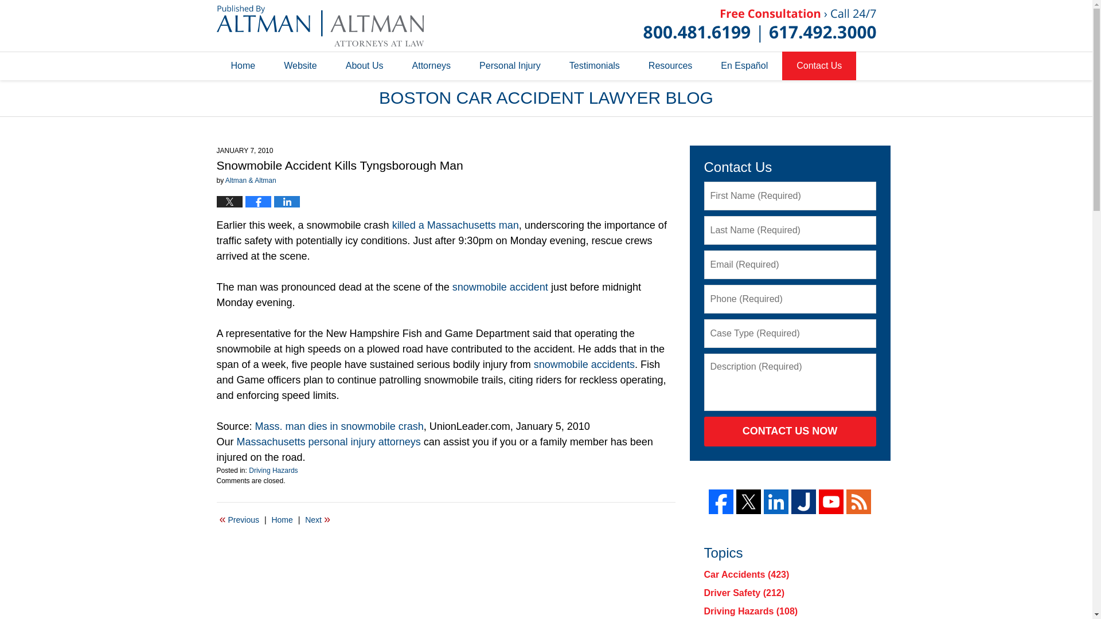  I want to click on Home, so click(282, 520).